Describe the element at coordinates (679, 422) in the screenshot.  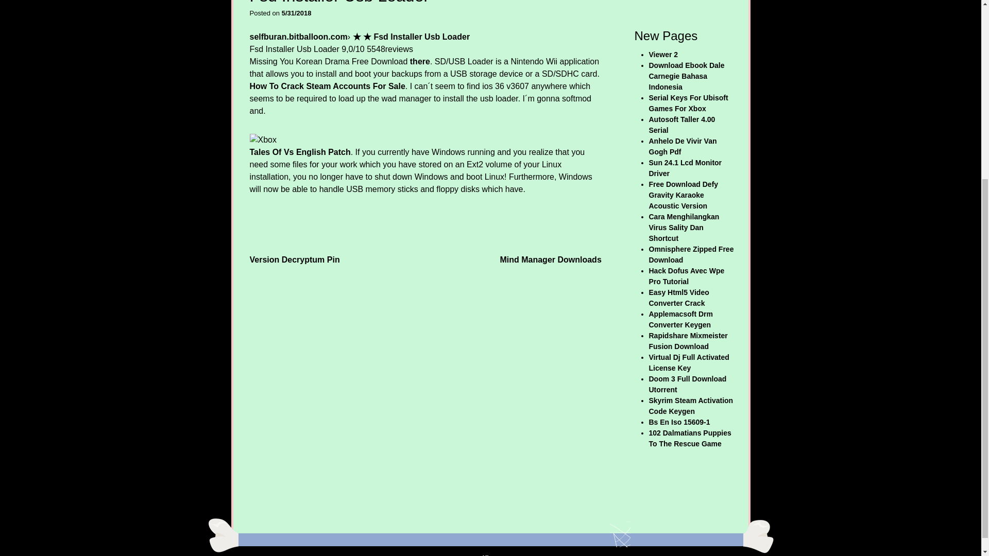
I see `Bs En Iso 15609-1` at that location.